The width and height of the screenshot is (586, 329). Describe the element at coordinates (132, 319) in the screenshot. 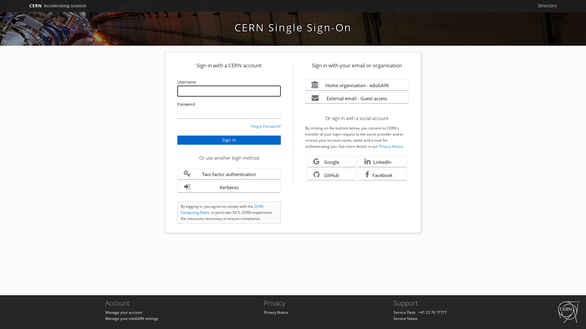

I see `Manage your eduGAIN settings` at that location.